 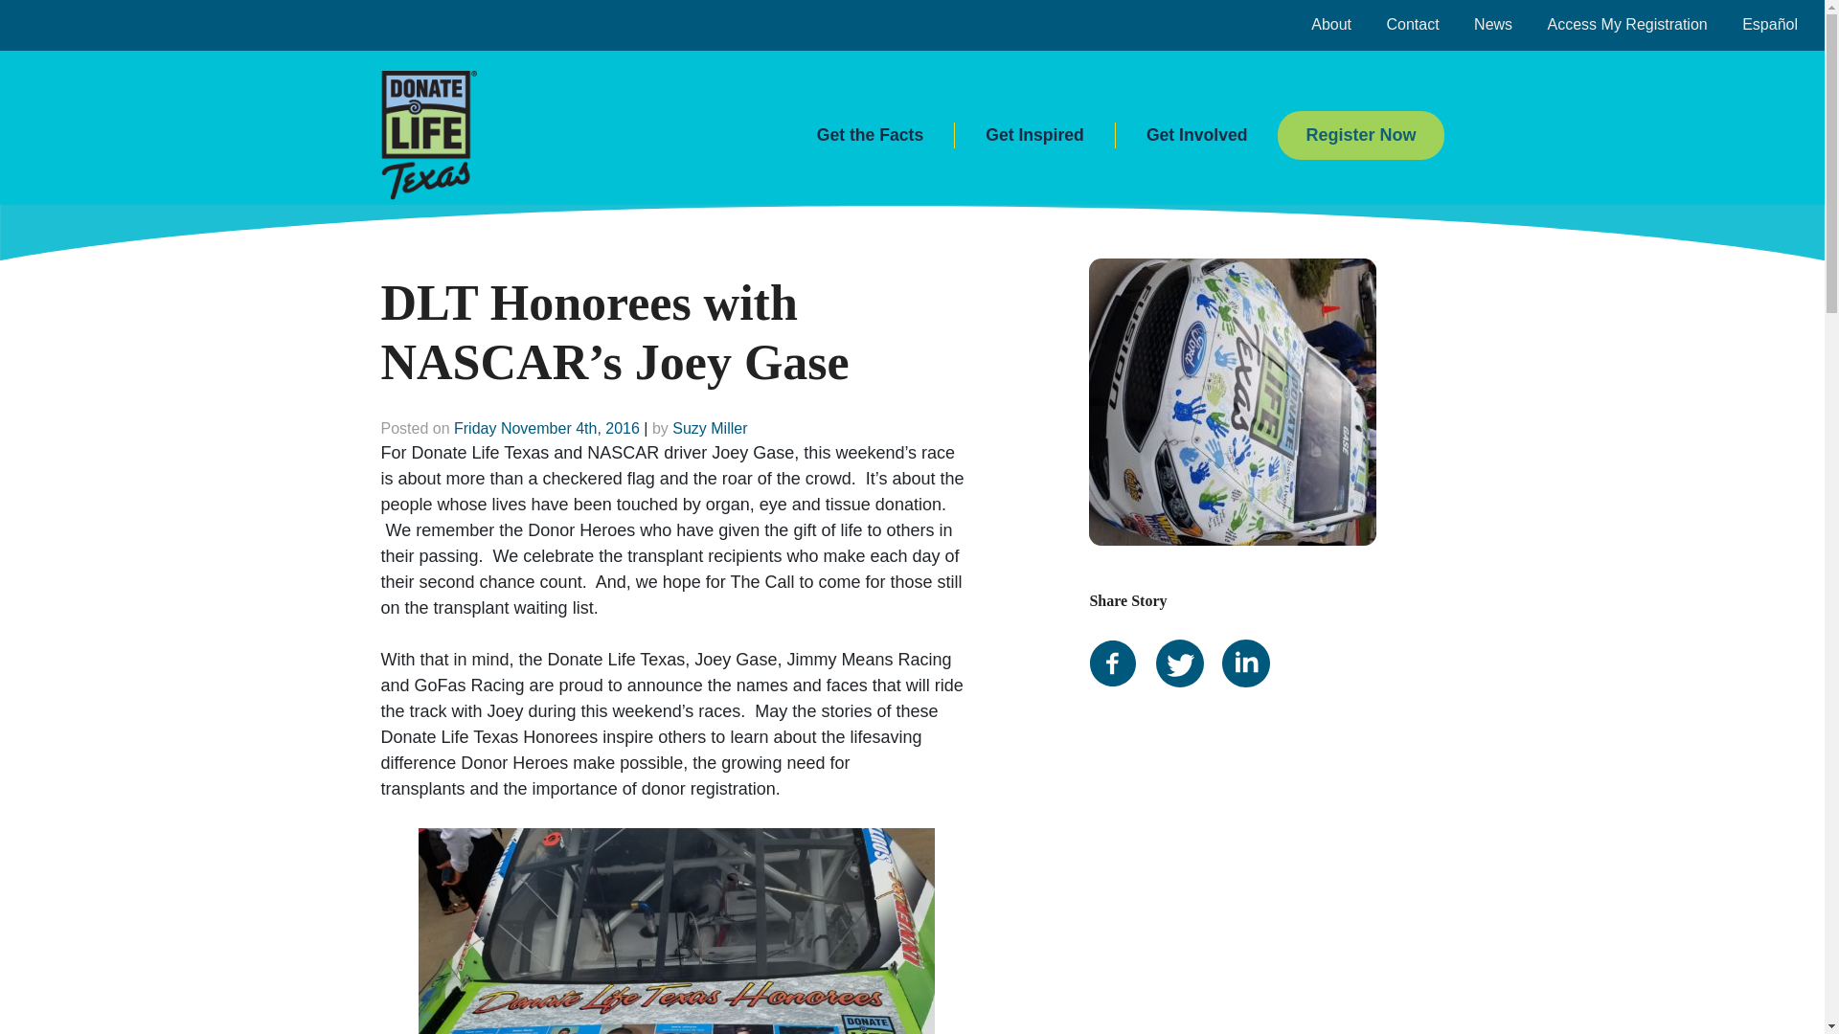 I want to click on Share on Twitter, so click(x=1187, y=636).